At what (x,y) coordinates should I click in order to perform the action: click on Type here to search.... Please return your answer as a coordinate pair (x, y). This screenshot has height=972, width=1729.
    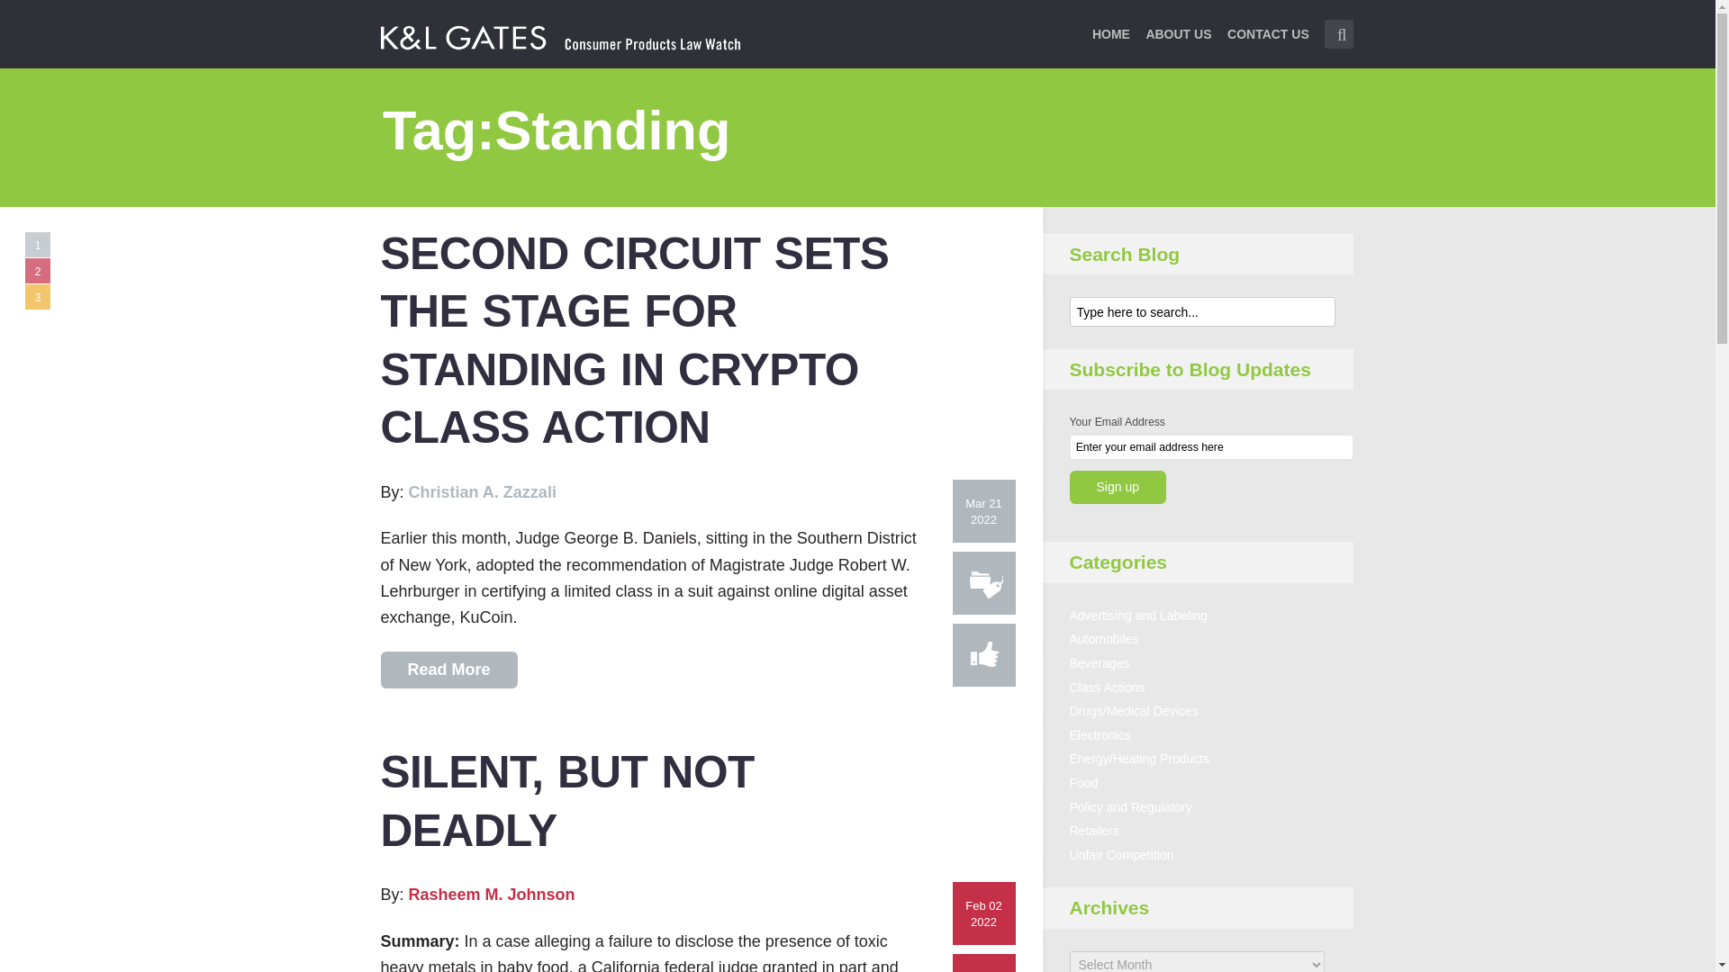
    Looking at the image, I should click on (1202, 311).